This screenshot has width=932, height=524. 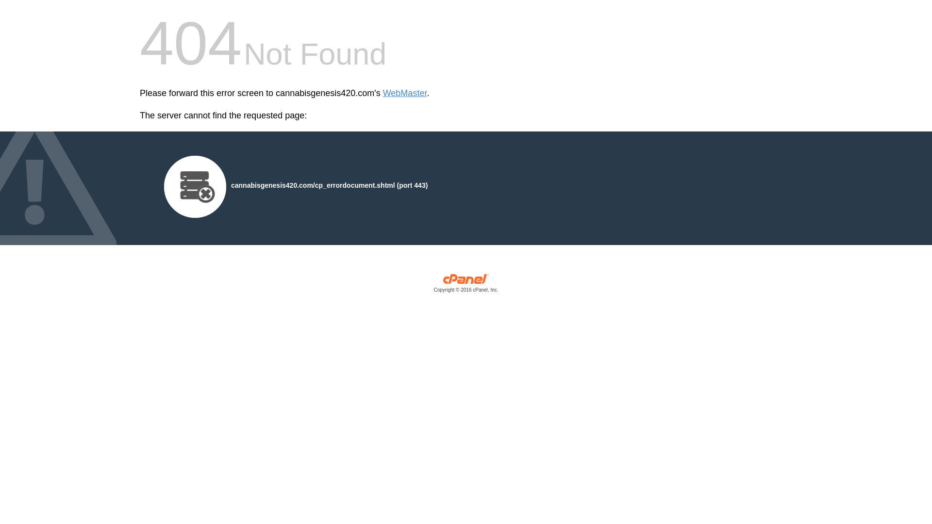 I want to click on WebMaster, so click(x=405, y=93).